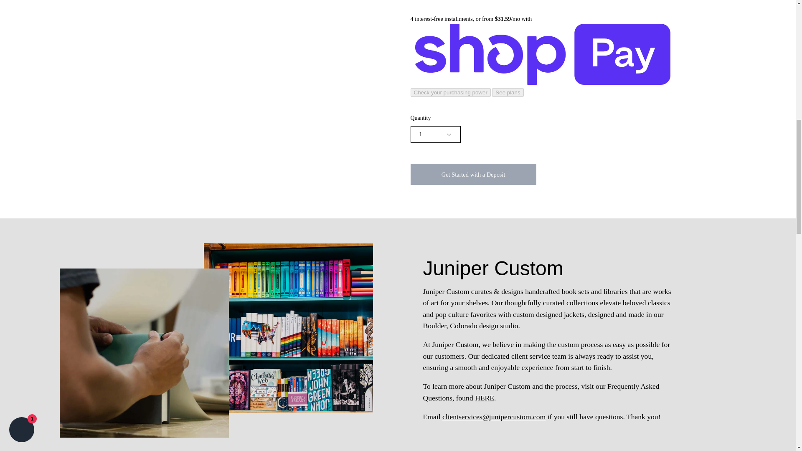 This screenshot has height=451, width=802. What do you see at coordinates (484, 398) in the screenshot?
I see `Link to Juniper Custom FAQ` at bounding box center [484, 398].